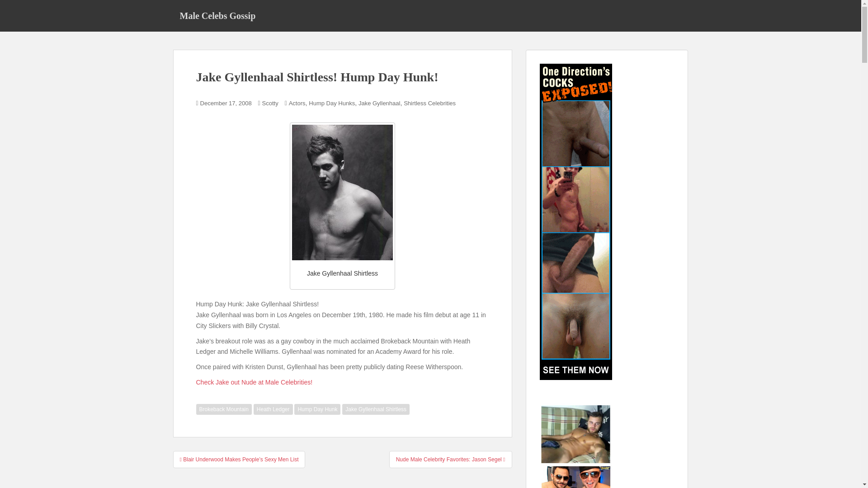 The image size is (868, 488). What do you see at coordinates (376, 409) in the screenshot?
I see `Jake Gyllenhaal Shirtless` at bounding box center [376, 409].